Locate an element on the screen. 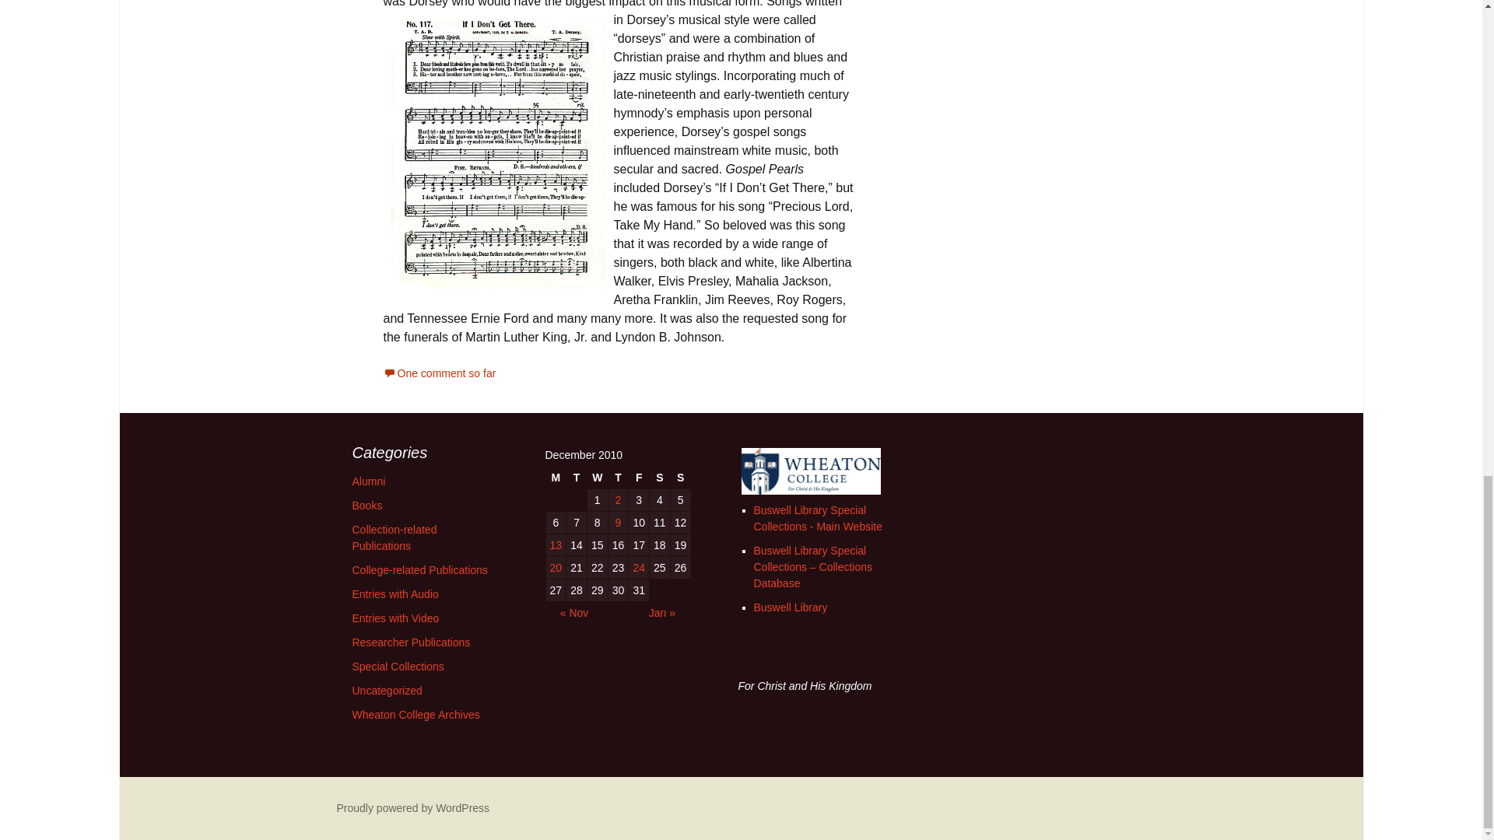  Buswell Library Special Collections is located at coordinates (817, 518).